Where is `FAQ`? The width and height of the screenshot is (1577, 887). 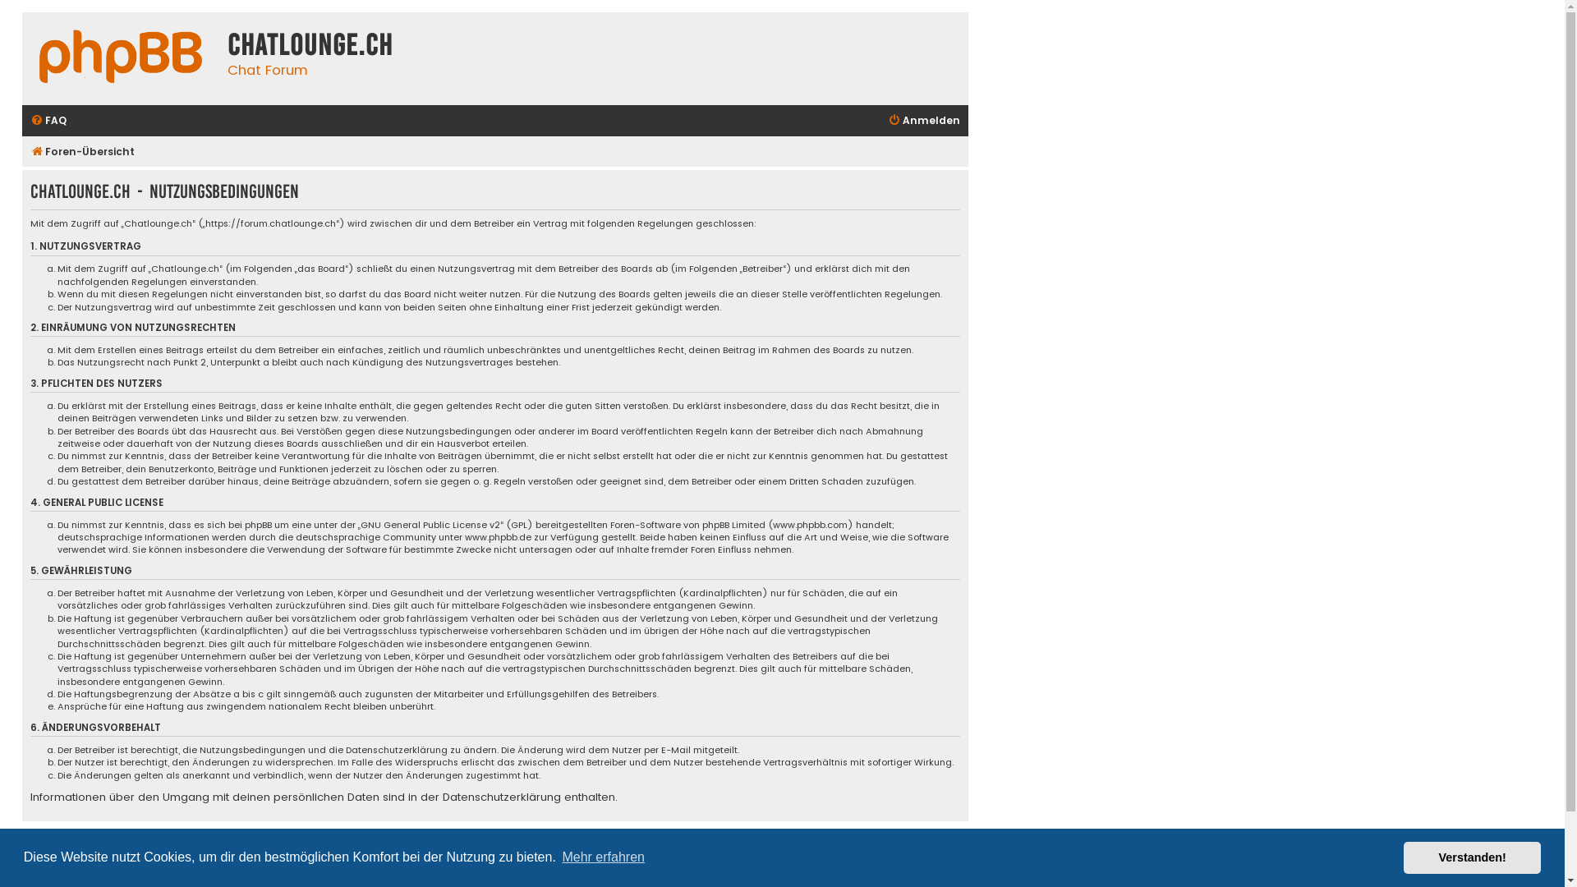 FAQ is located at coordinates (48, 122).